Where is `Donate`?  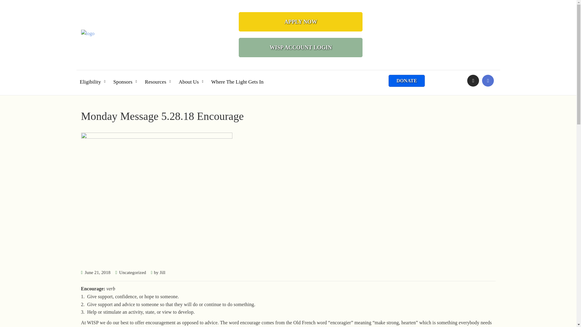 Donate is located at coordinates (407, 81).